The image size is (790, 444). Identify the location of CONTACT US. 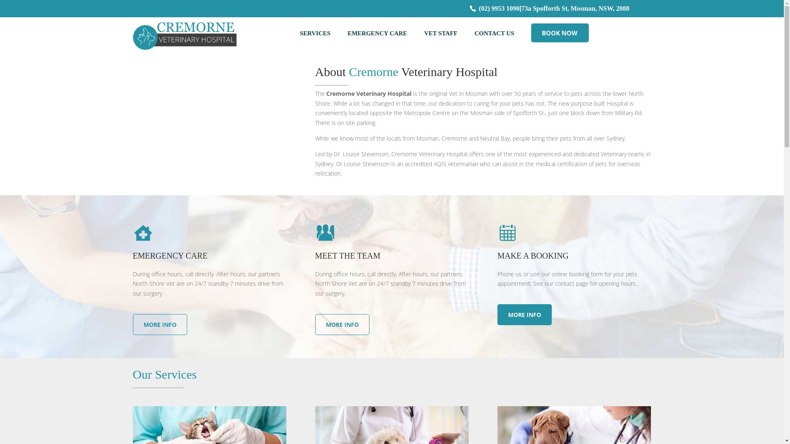
(496, 33).